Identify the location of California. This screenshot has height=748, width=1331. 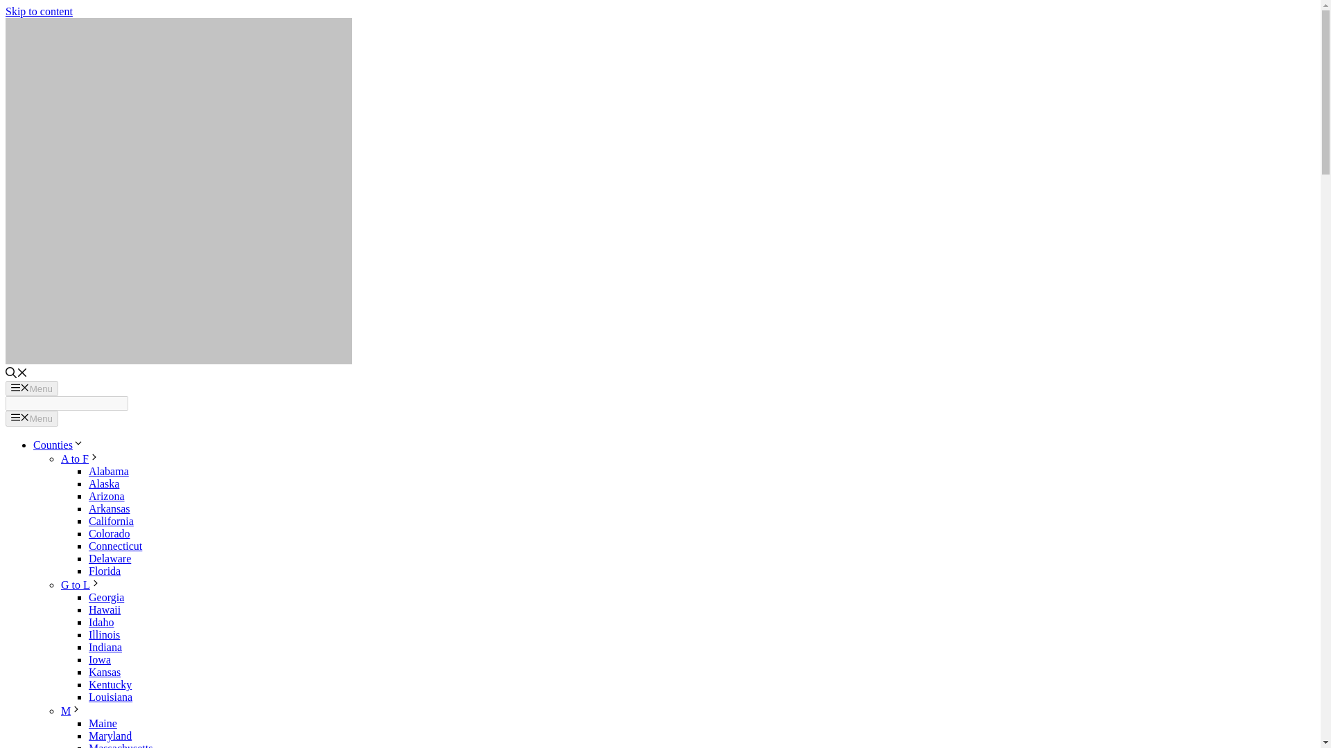
(111, 521).